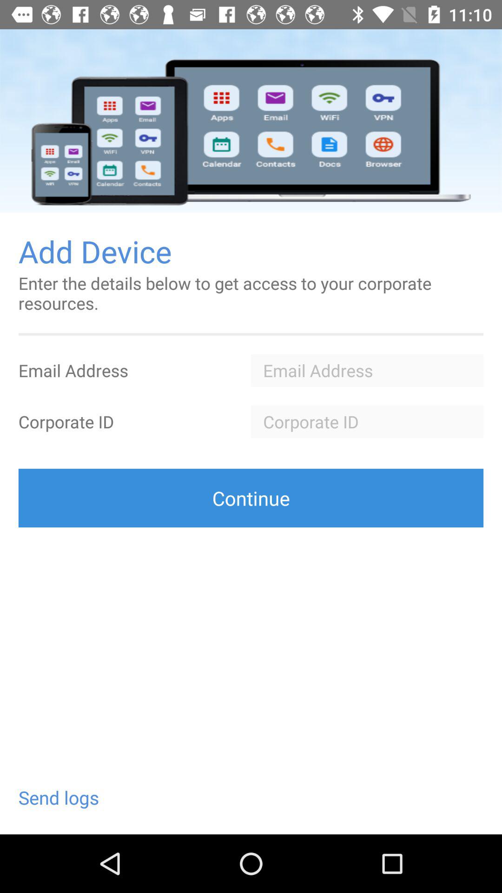  What do you see at coordinates (59, 797) in the screenshot?
I see `choose item below continue icon` at bounding box center [59, 797].